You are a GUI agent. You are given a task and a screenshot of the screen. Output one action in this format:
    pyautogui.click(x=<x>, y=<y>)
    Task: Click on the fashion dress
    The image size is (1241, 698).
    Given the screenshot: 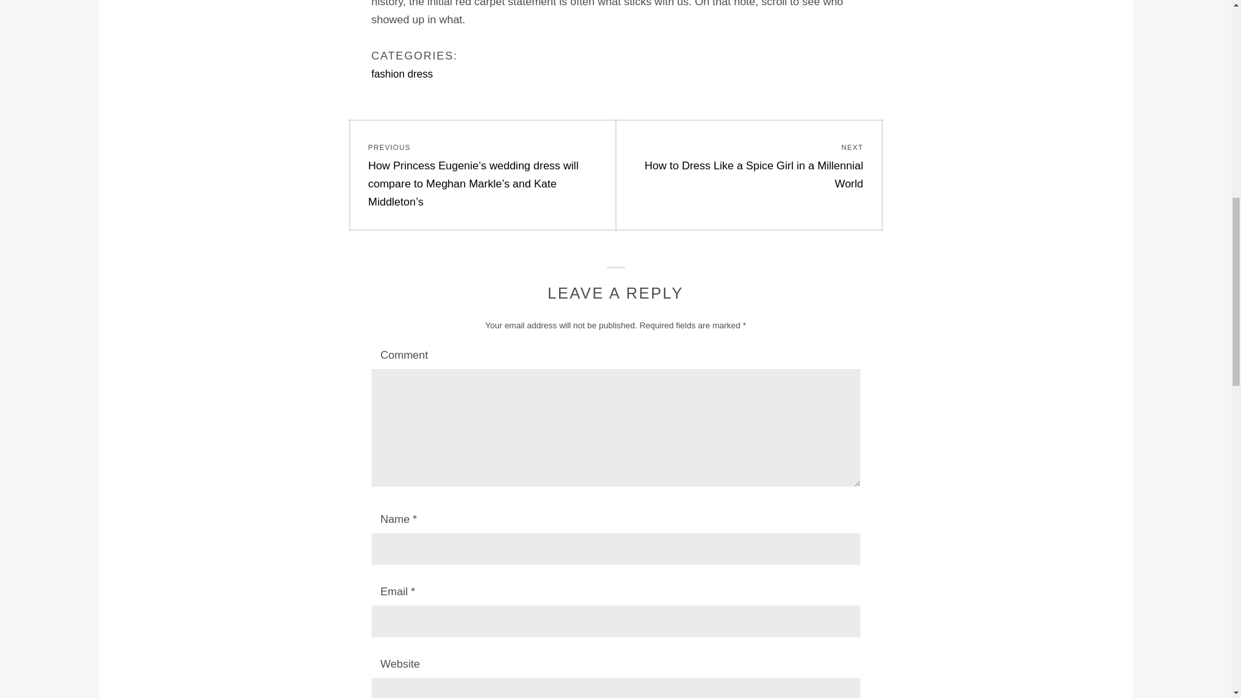 What is the action you would take?
    pyautogui.click(x=401, y=74)
    